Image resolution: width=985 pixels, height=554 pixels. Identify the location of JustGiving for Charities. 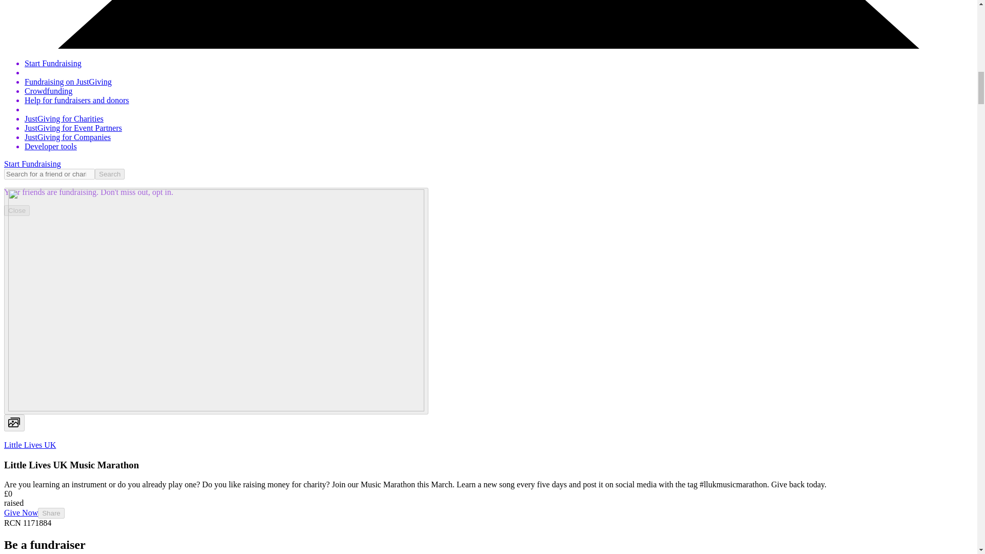
(64, 118).